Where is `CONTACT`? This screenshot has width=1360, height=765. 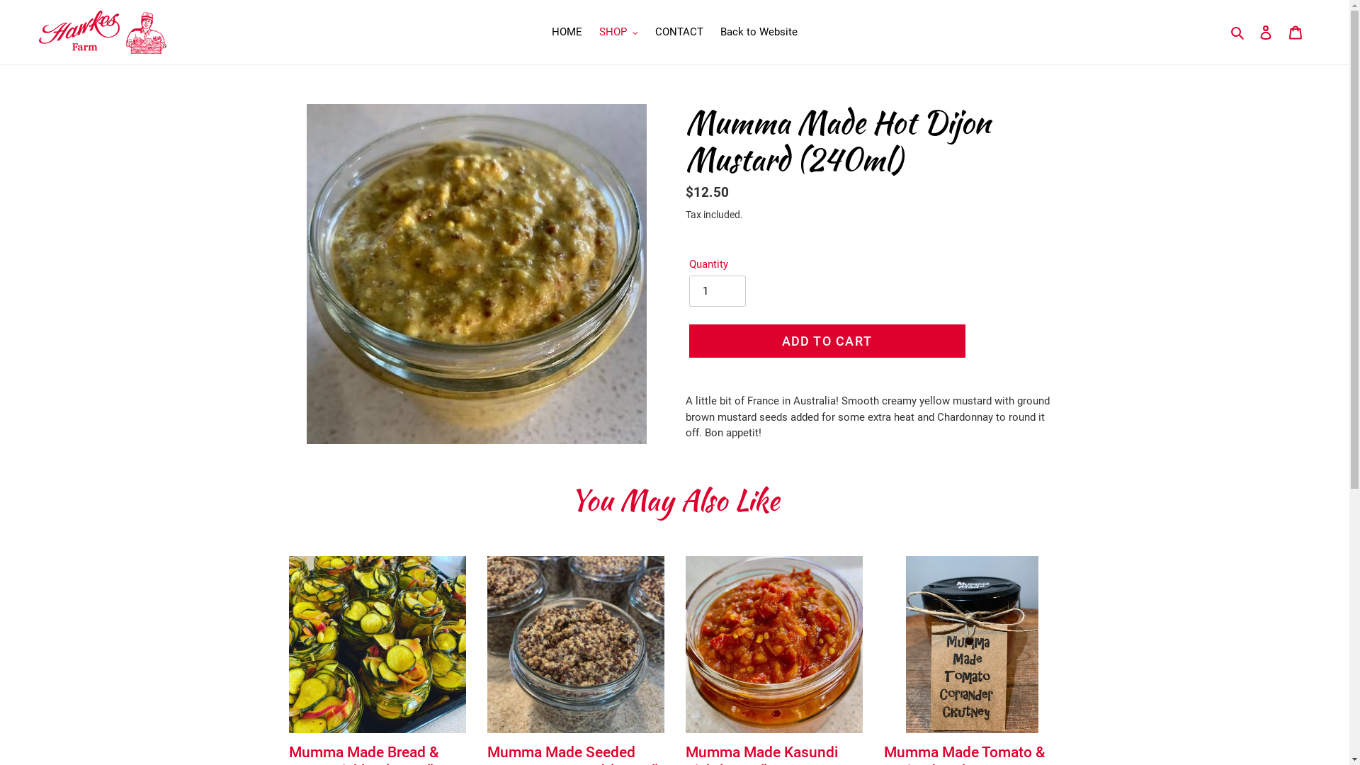
CONTACT is located at coordinates (679, 33).